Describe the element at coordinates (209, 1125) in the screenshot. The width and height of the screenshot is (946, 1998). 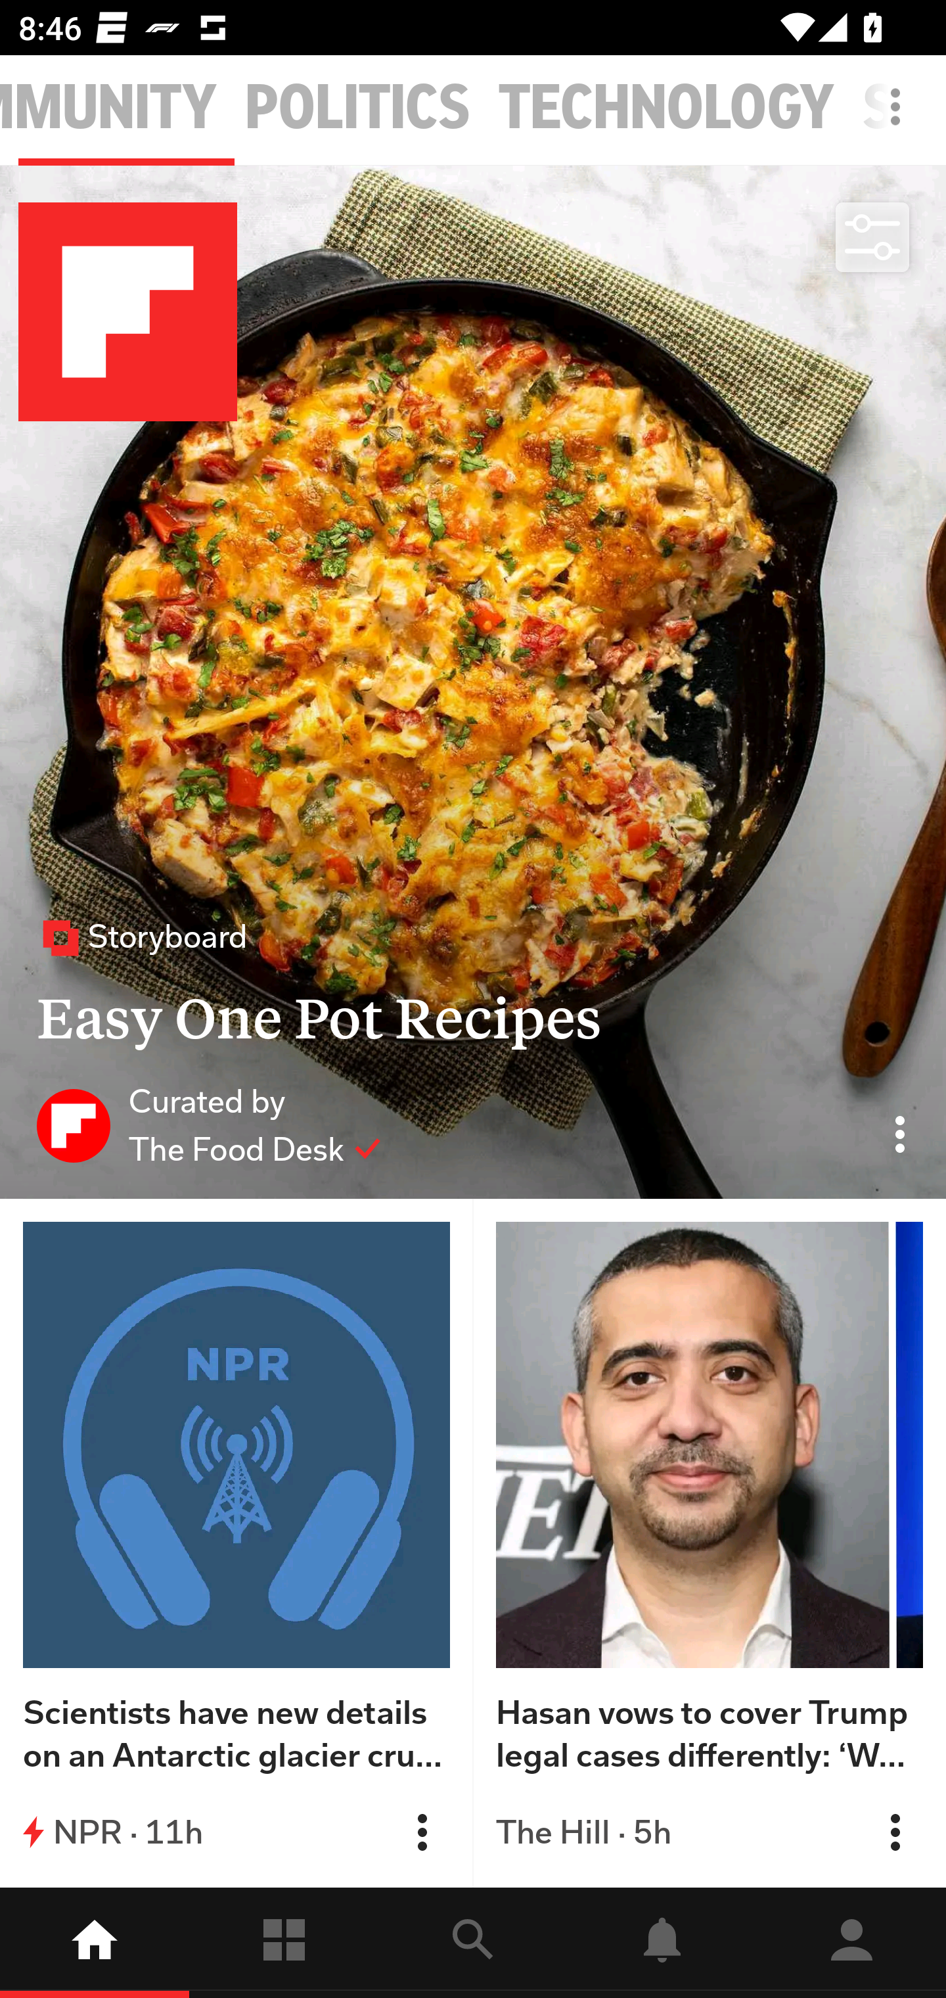
I see `Curated by The Food Desk` at that location.